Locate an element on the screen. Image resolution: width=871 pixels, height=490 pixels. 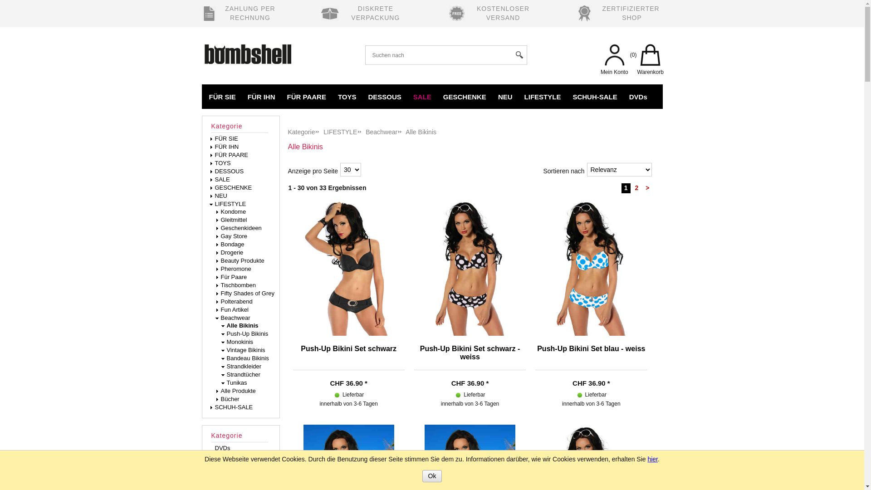
 Monokinis is located at coordinates (240, 342).